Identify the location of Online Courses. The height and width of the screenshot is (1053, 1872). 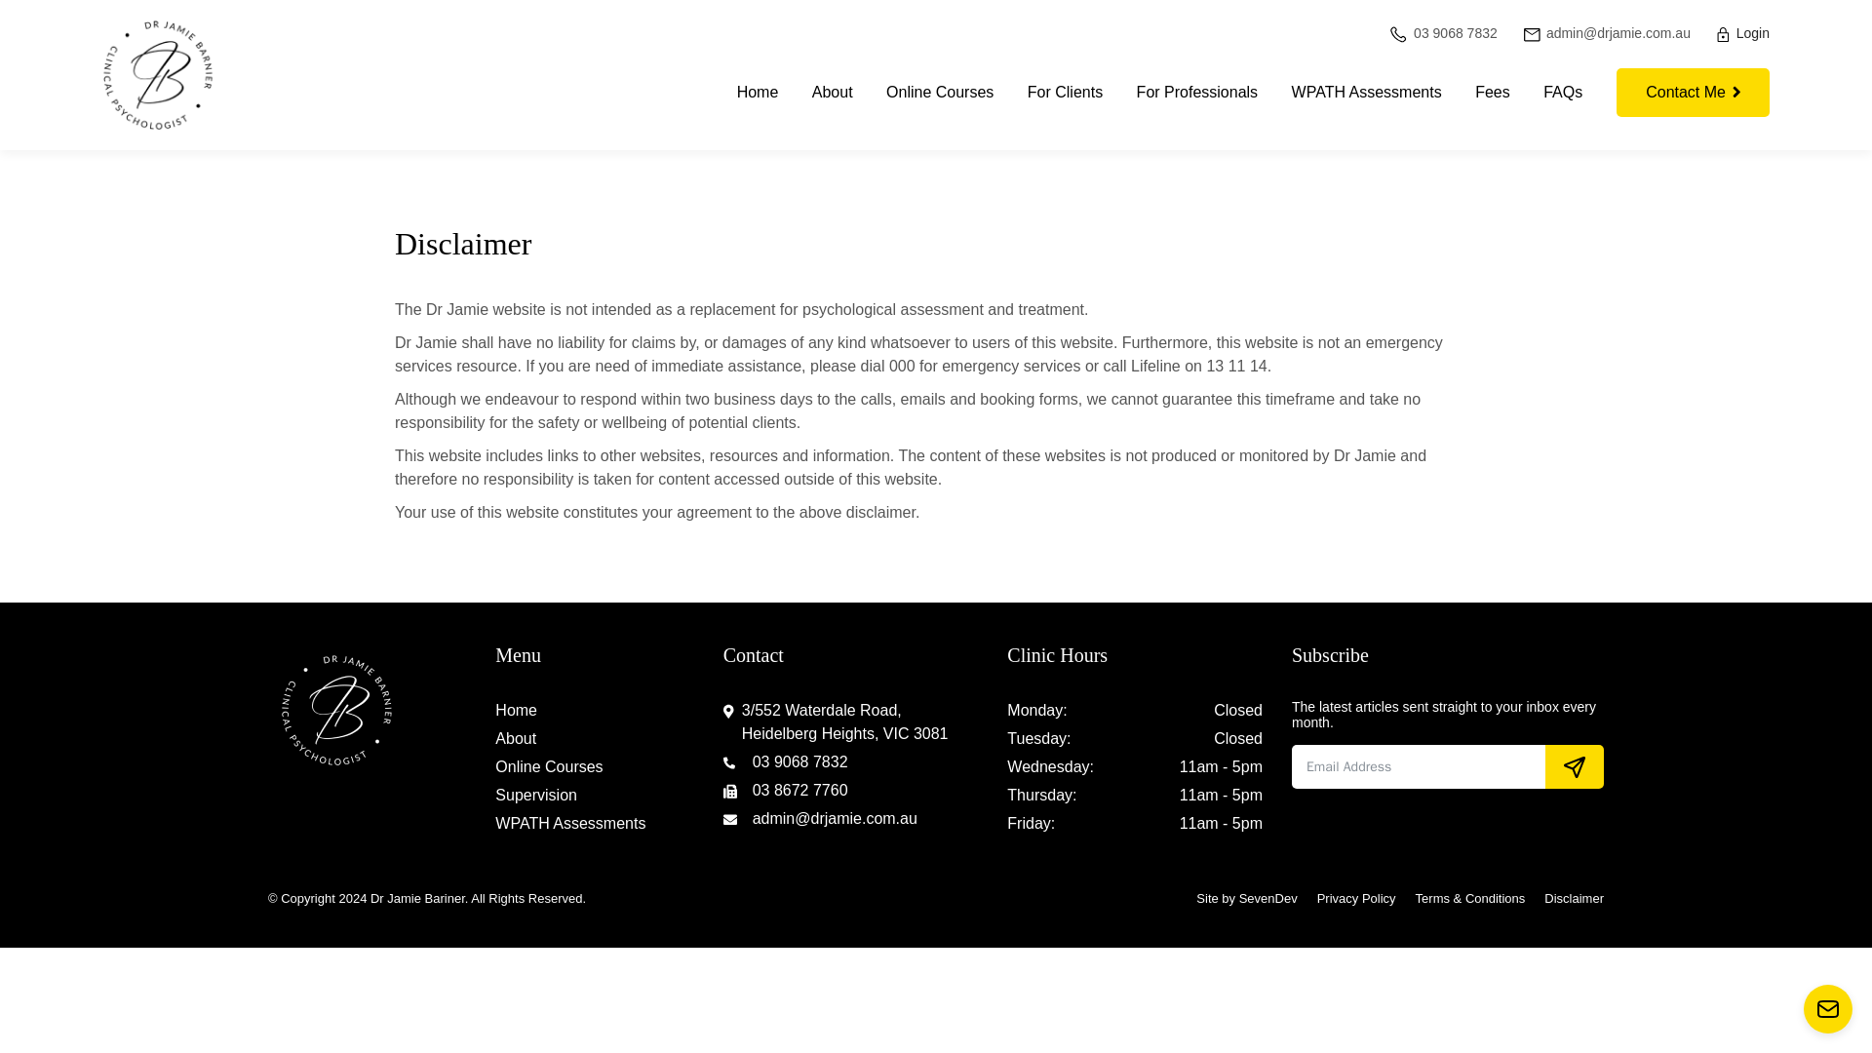
(940, 92).